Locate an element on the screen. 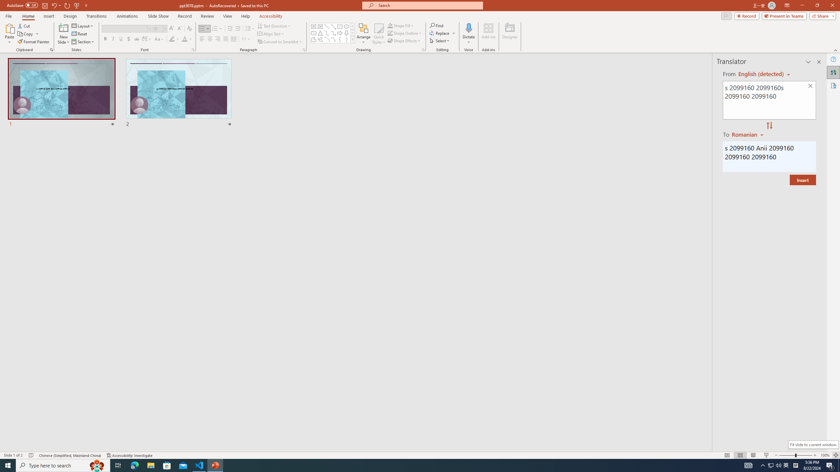 The image size is (840, 472). Shape Effects is located at coordinates (404, 41).